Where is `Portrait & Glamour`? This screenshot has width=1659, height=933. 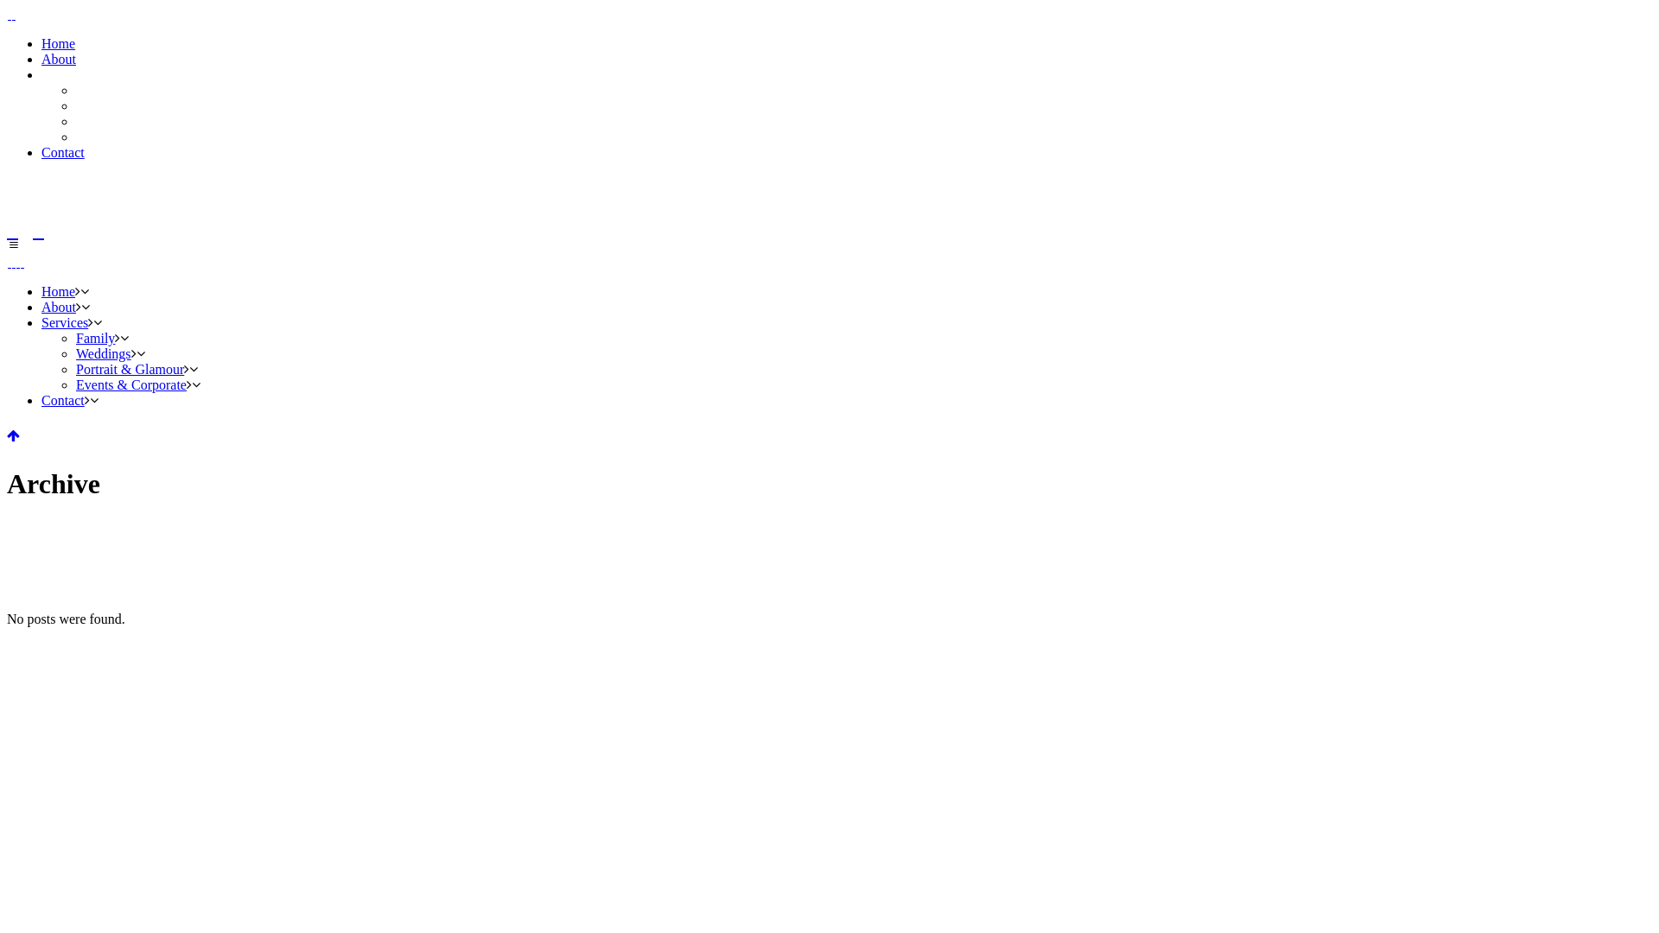
Portrait & Glamour is located at coordinates (130, 121).